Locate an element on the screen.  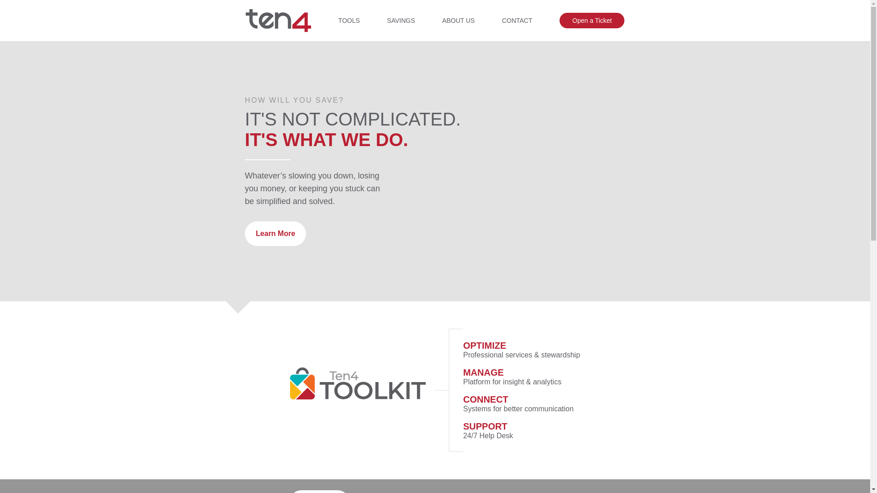
SAVINGS is located at coordinates (401, 20).